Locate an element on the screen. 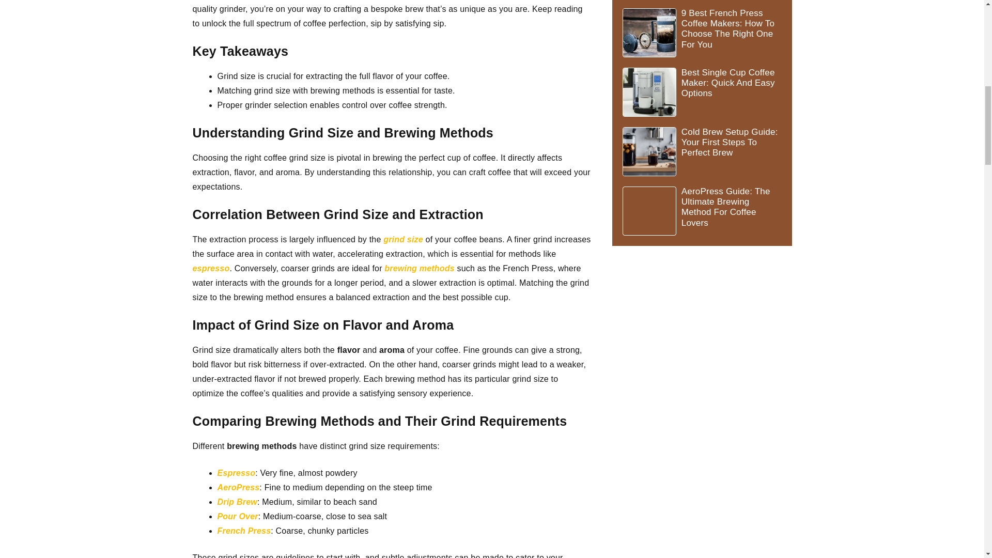 The image size is (992, 558). Drip Brew is located at coordinates (237, 502).